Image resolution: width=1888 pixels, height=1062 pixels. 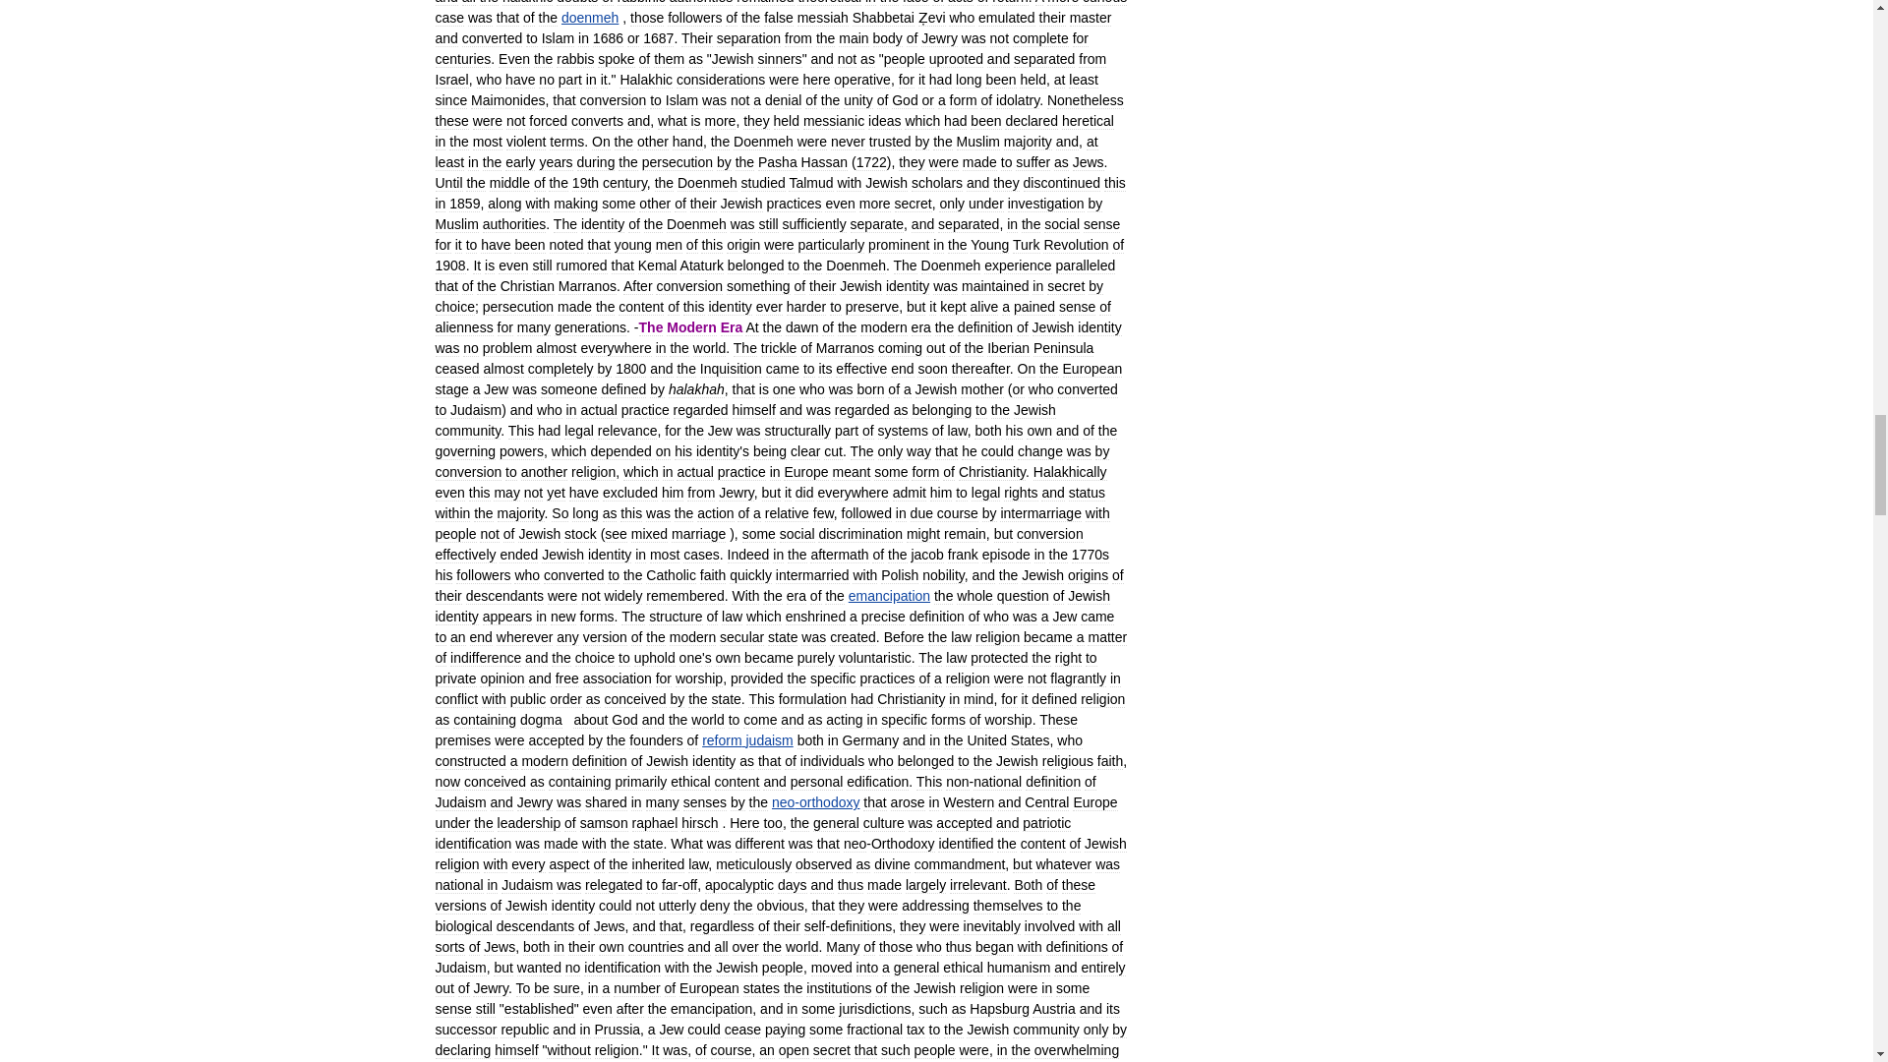 I want to click on reform judaism, so click(x=747, y=740).